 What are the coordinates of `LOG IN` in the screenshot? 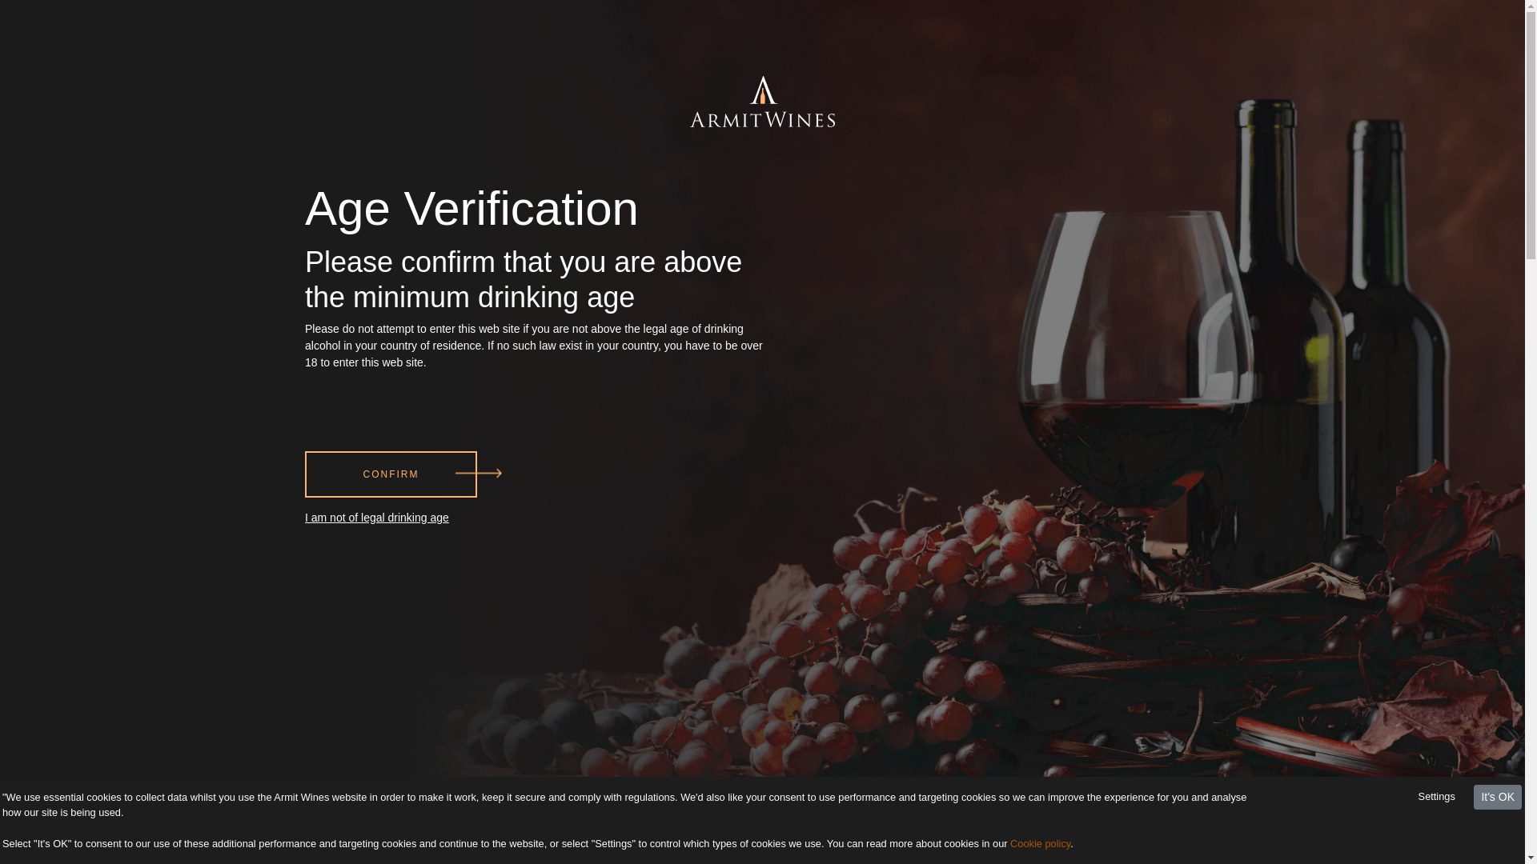 It's located at (1281, 82).